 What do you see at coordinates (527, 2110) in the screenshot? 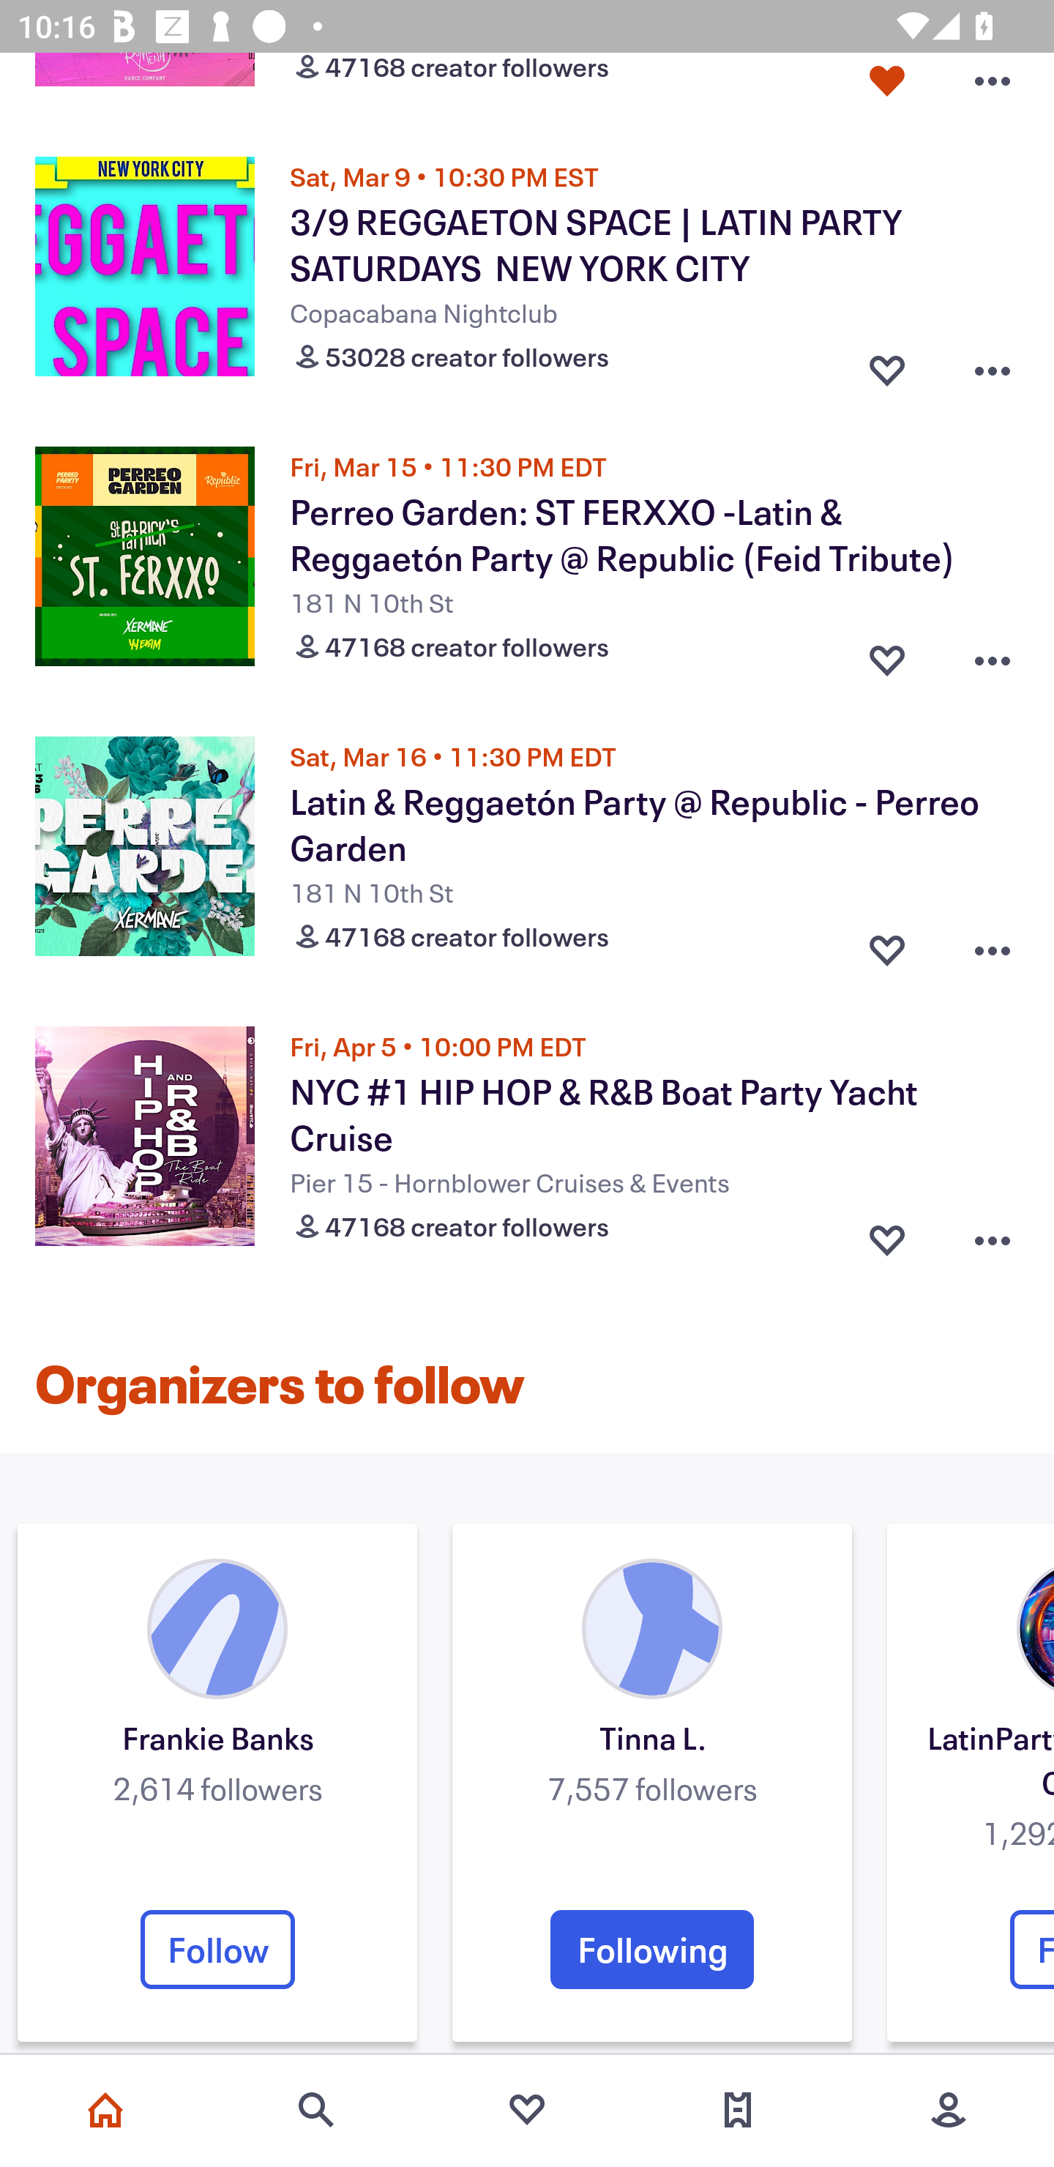
I see `Favorites` at bounding box center [527, 2110].